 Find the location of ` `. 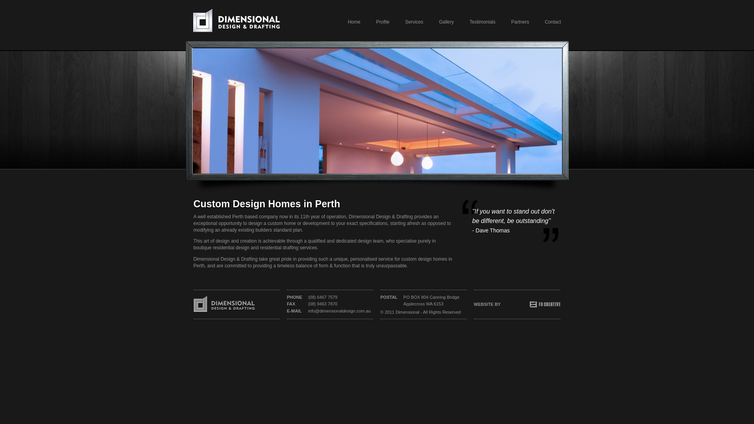

  is located at coordinates (224, 304).